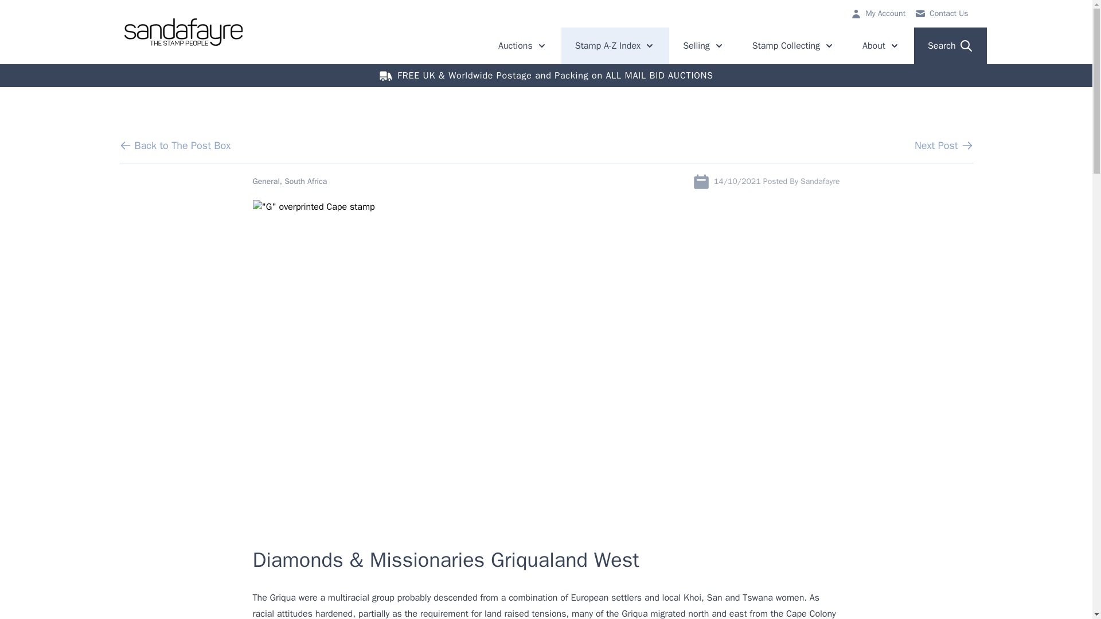 The height and width of the screenshot is (619, 1101). Describe the element at coordinates (877, 14) in the screenshot. I see `My Account` at that location.